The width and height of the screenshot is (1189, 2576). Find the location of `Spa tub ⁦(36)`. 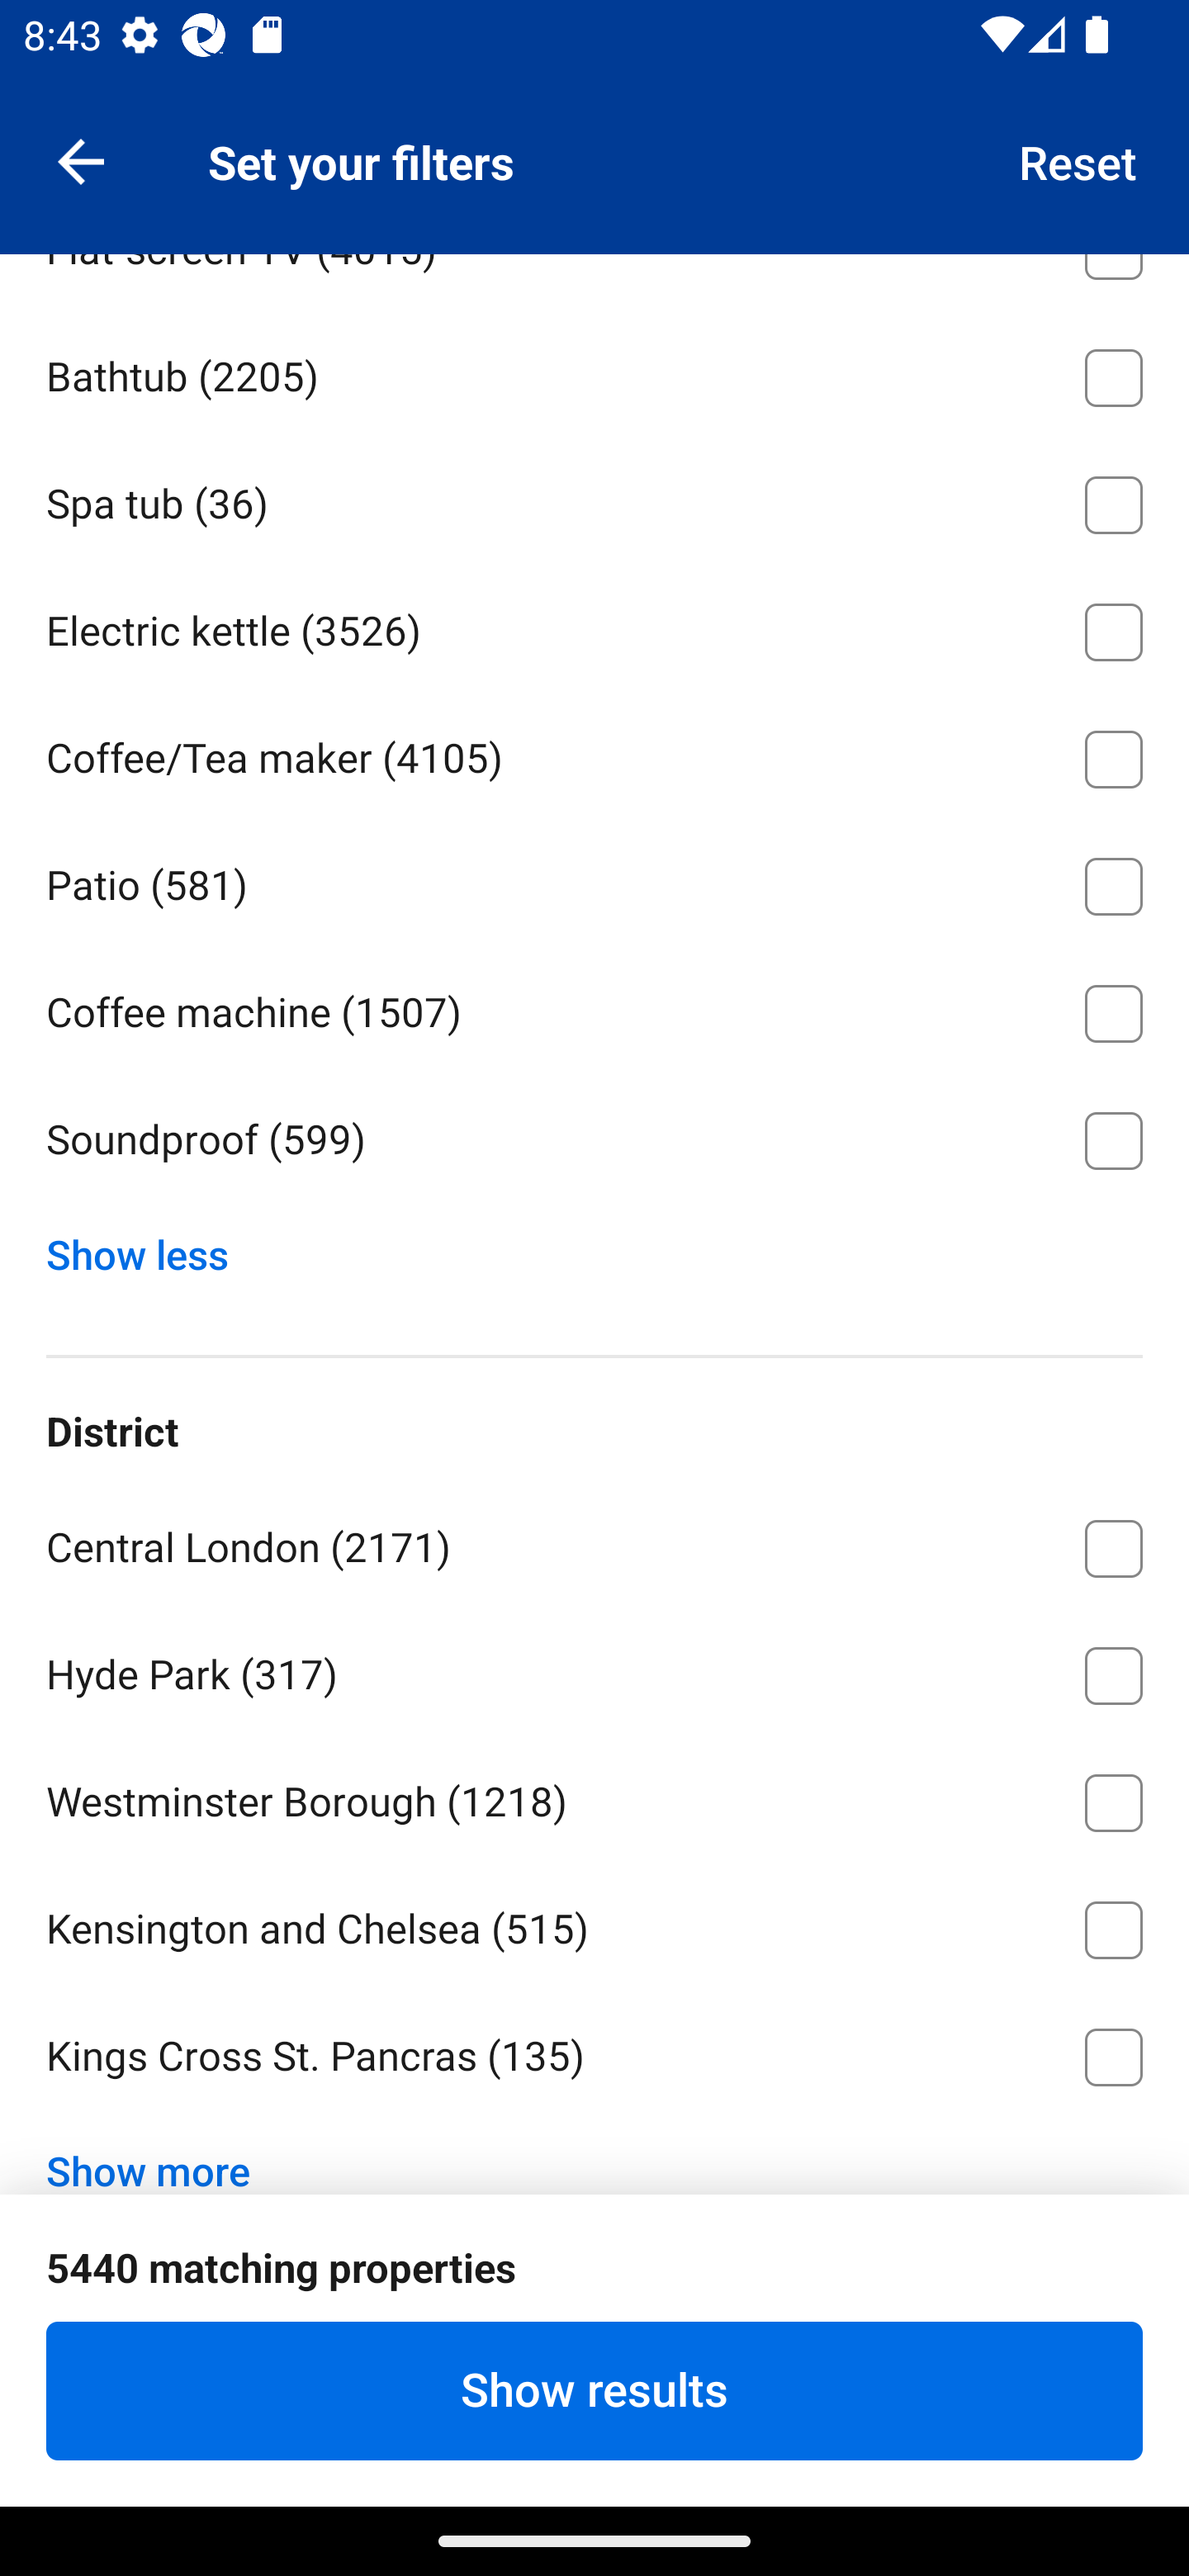

Spa tub ⁦(36) is located at coordinates (594, 500).